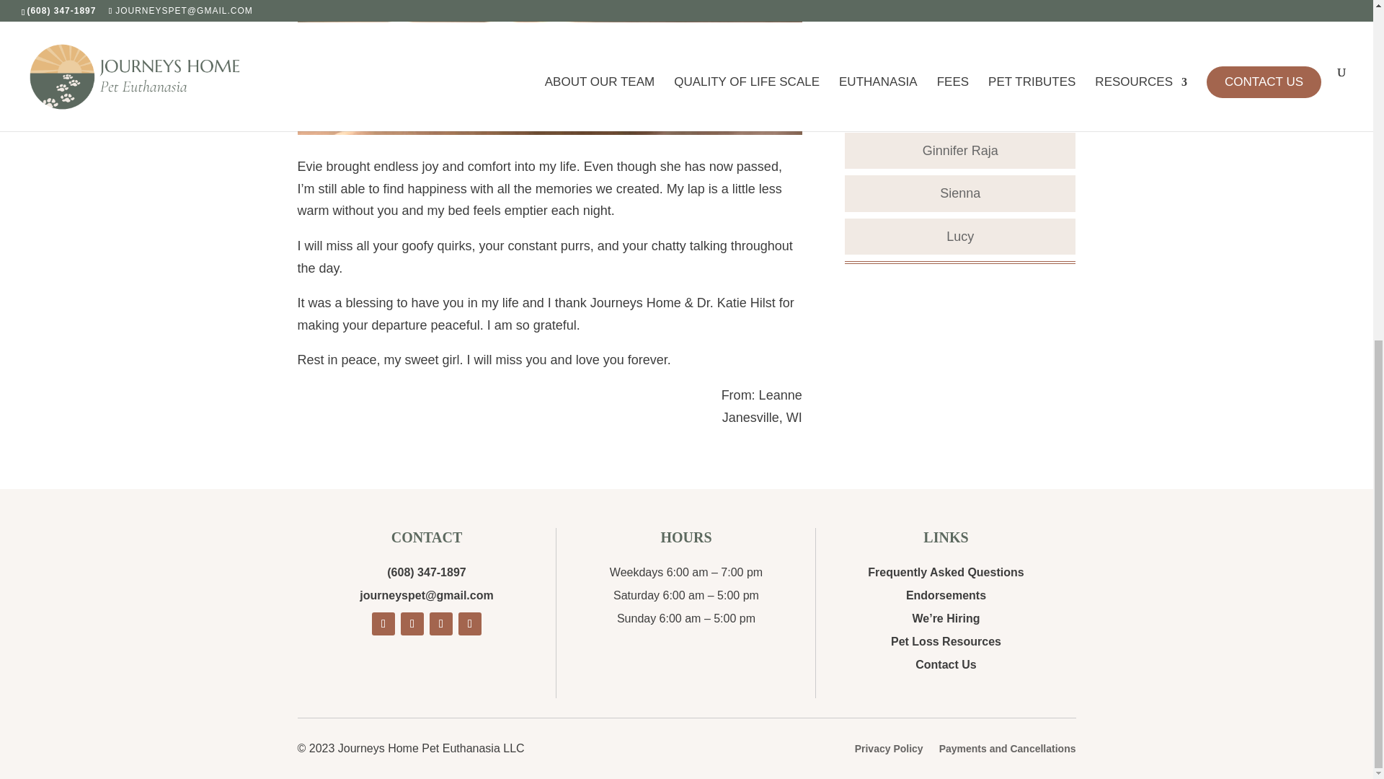  What do you see at coordinates (960, 63) in the screenshot?
I see `Sydnee` at bounding box center [960, 63].